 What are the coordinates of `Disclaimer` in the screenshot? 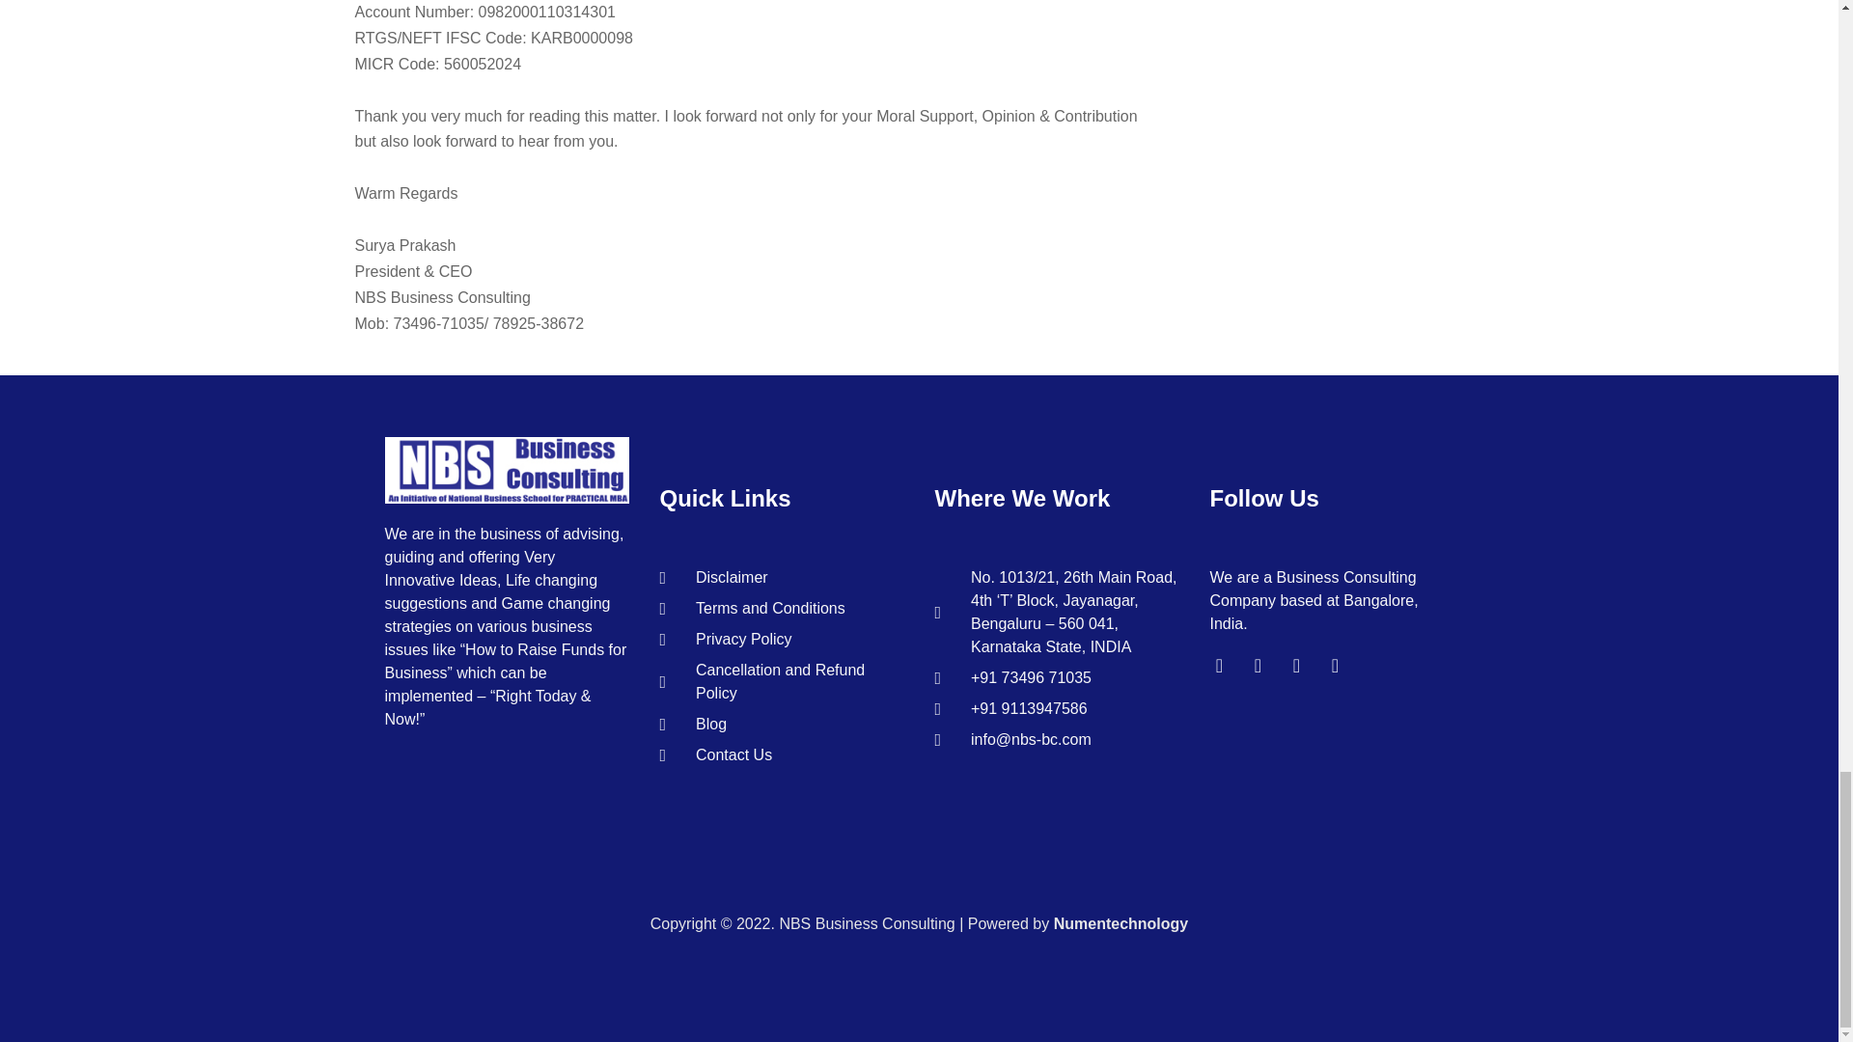 It's located at (782, 578).